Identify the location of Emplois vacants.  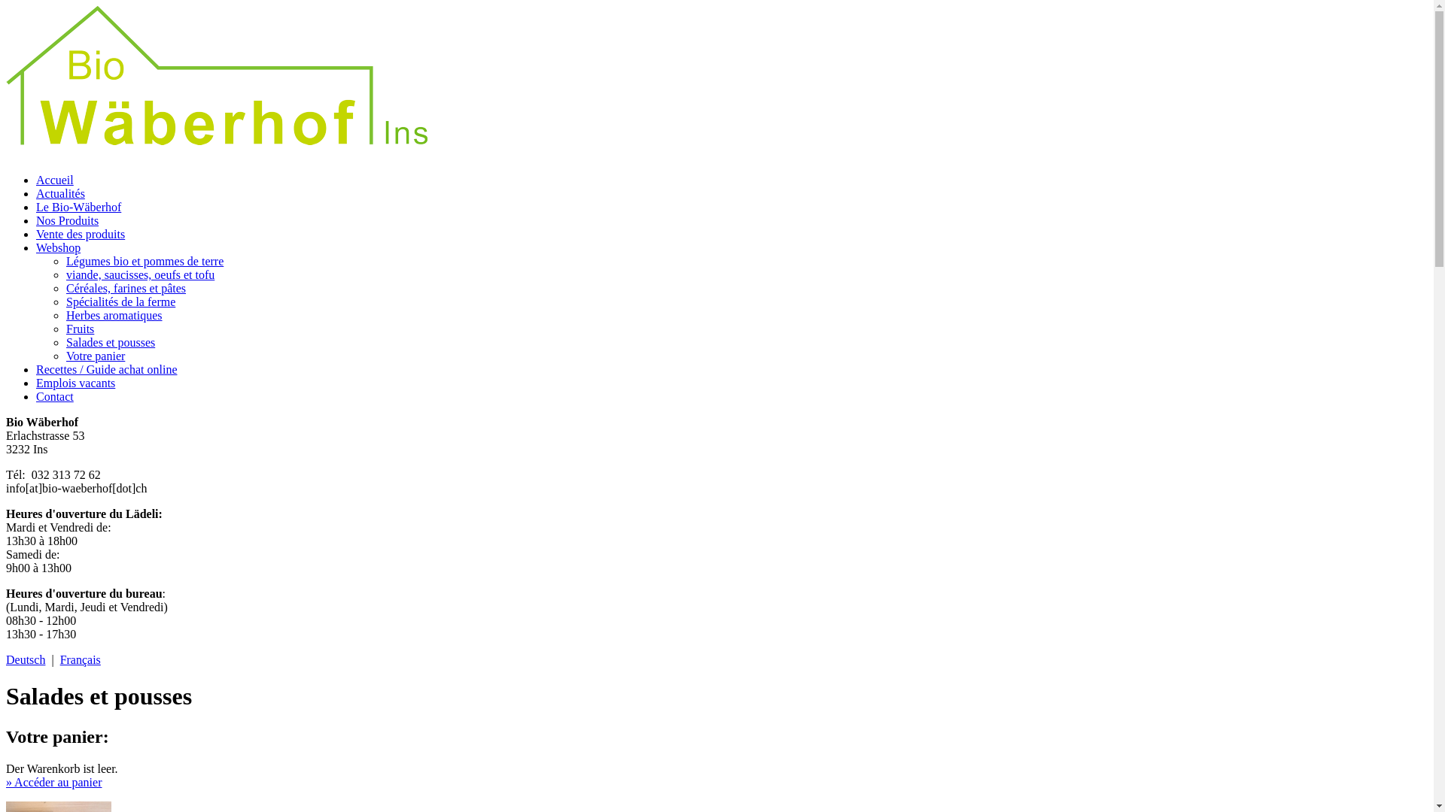
(75, 383).